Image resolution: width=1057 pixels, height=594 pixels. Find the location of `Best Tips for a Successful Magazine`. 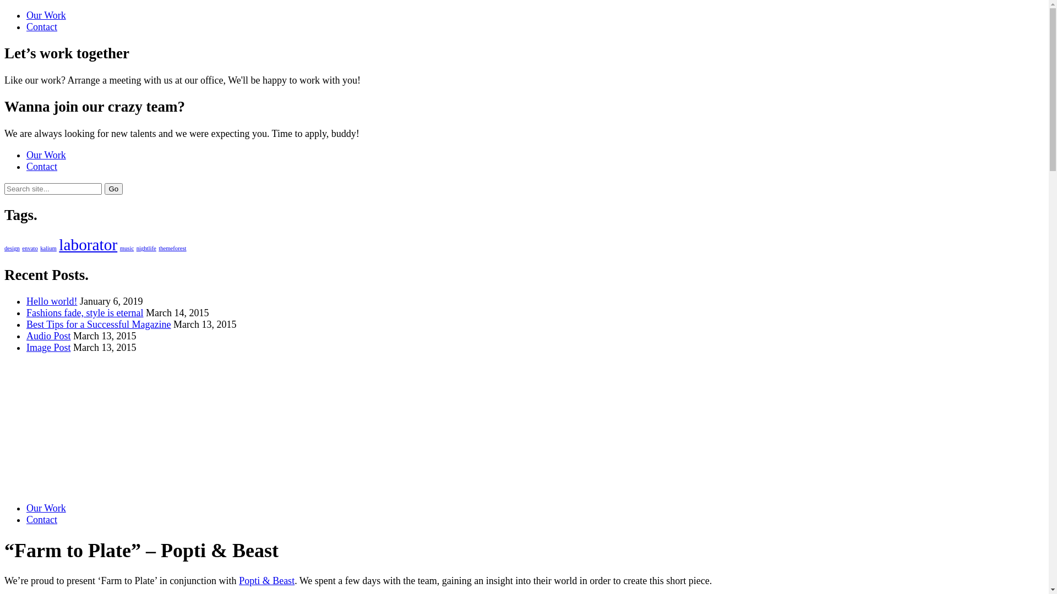

Best Tips for a Successful Magazine is located at coordinates (99, 324).